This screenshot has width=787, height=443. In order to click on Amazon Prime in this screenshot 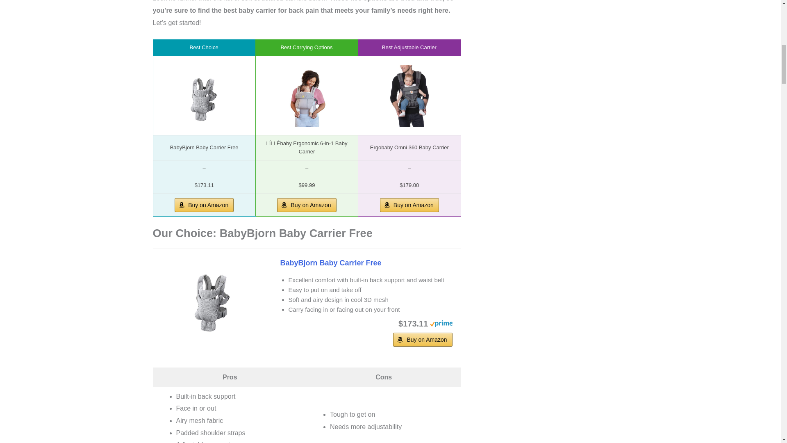, I will do `click(441, 322)`.